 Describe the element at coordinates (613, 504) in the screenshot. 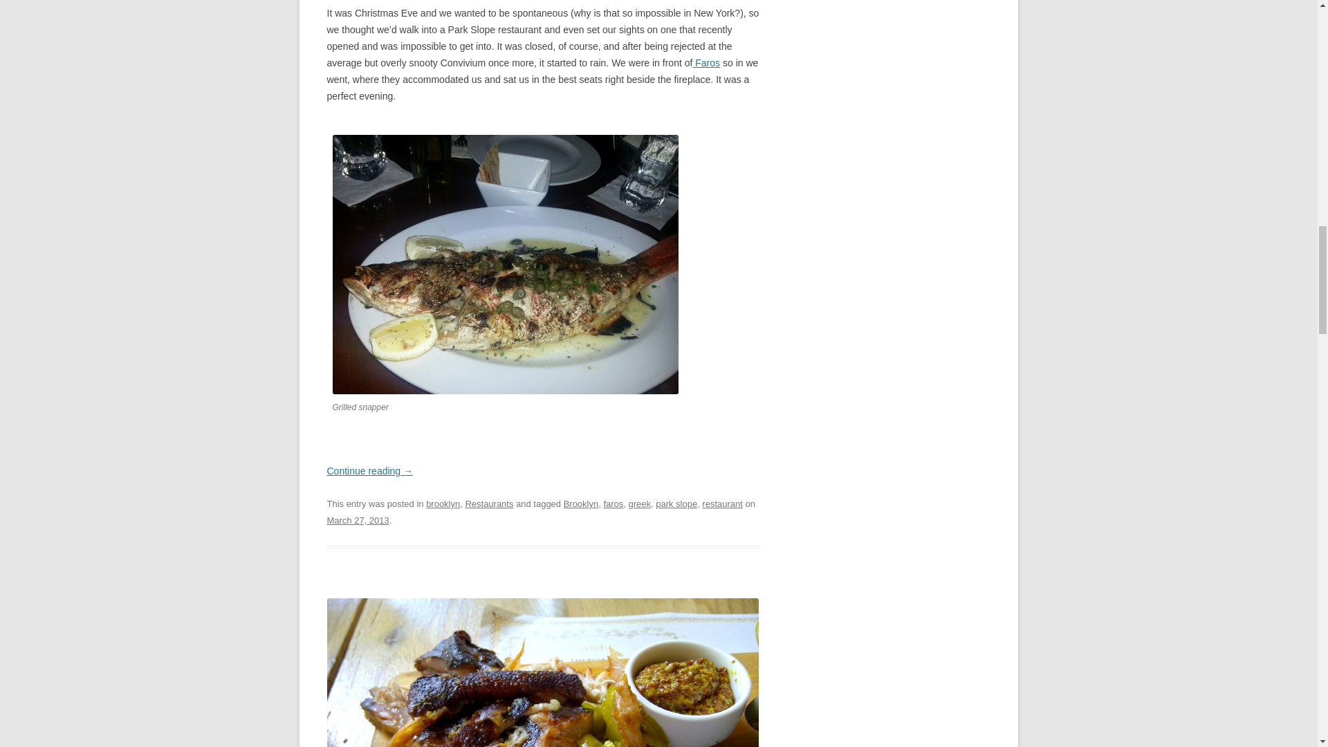

I see `faros` at that location.